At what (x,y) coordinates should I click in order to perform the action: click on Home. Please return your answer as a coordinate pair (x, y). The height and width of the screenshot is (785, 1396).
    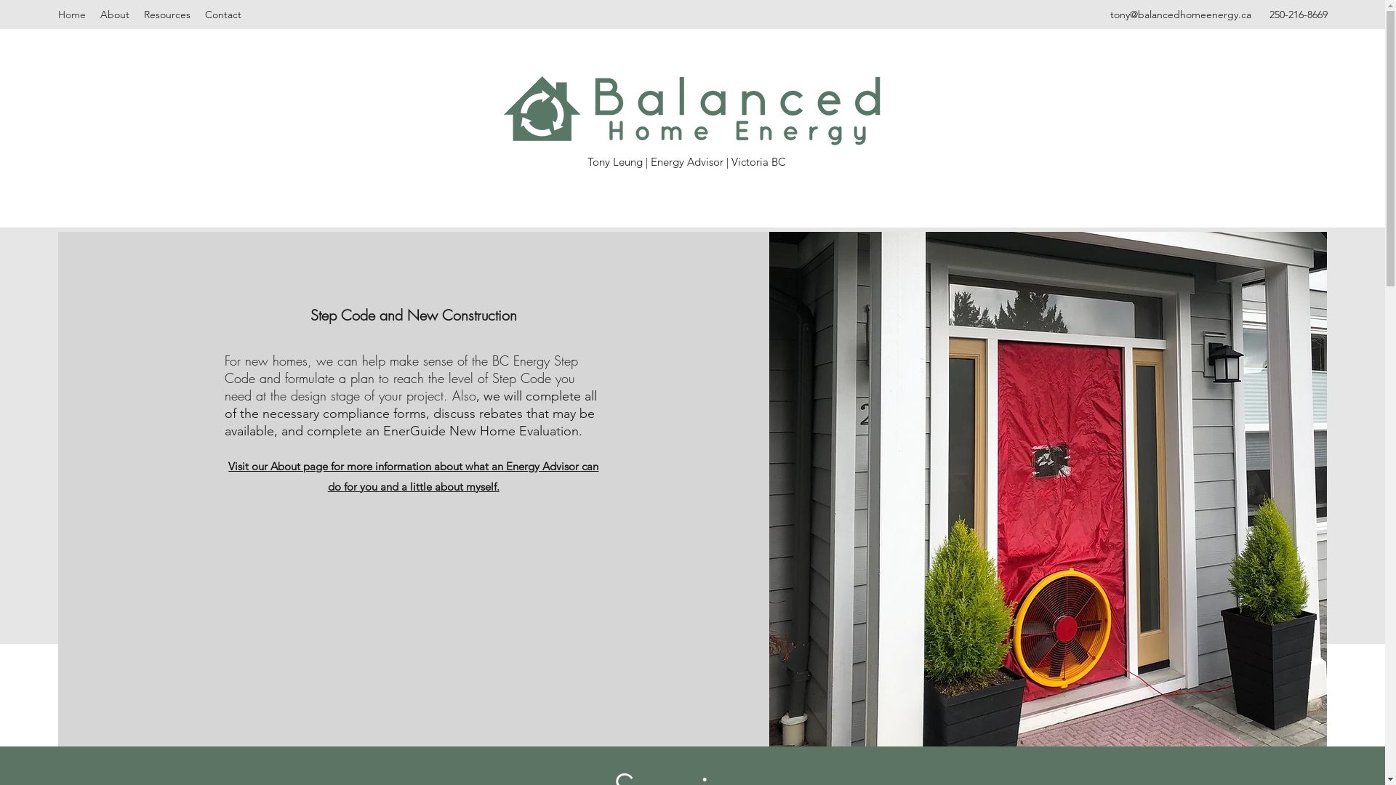
    Looking at the image, I should click on (72, 15).